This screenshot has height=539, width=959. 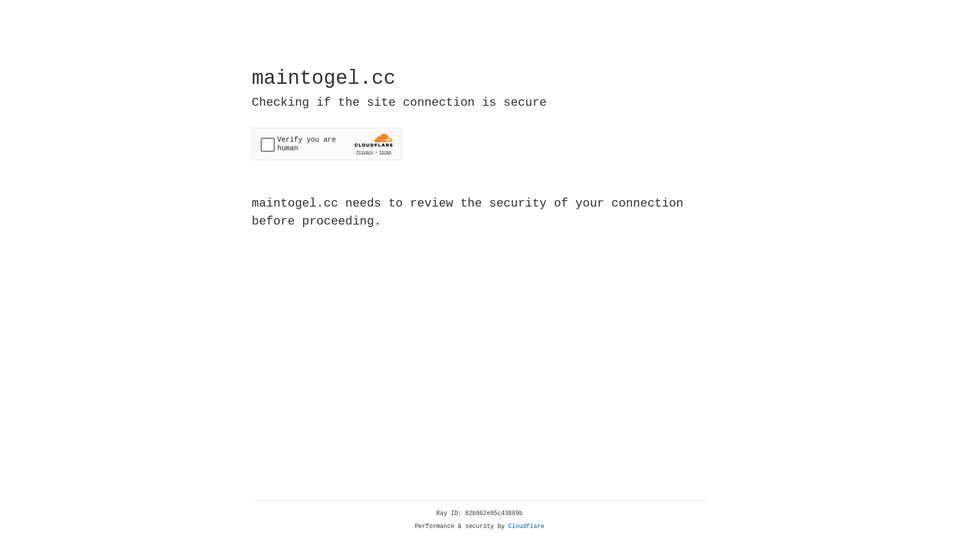 What do you see at coordinates (526, 527) in the screenshot?
I see `Cloudflare` at bounding box center [526, 527].